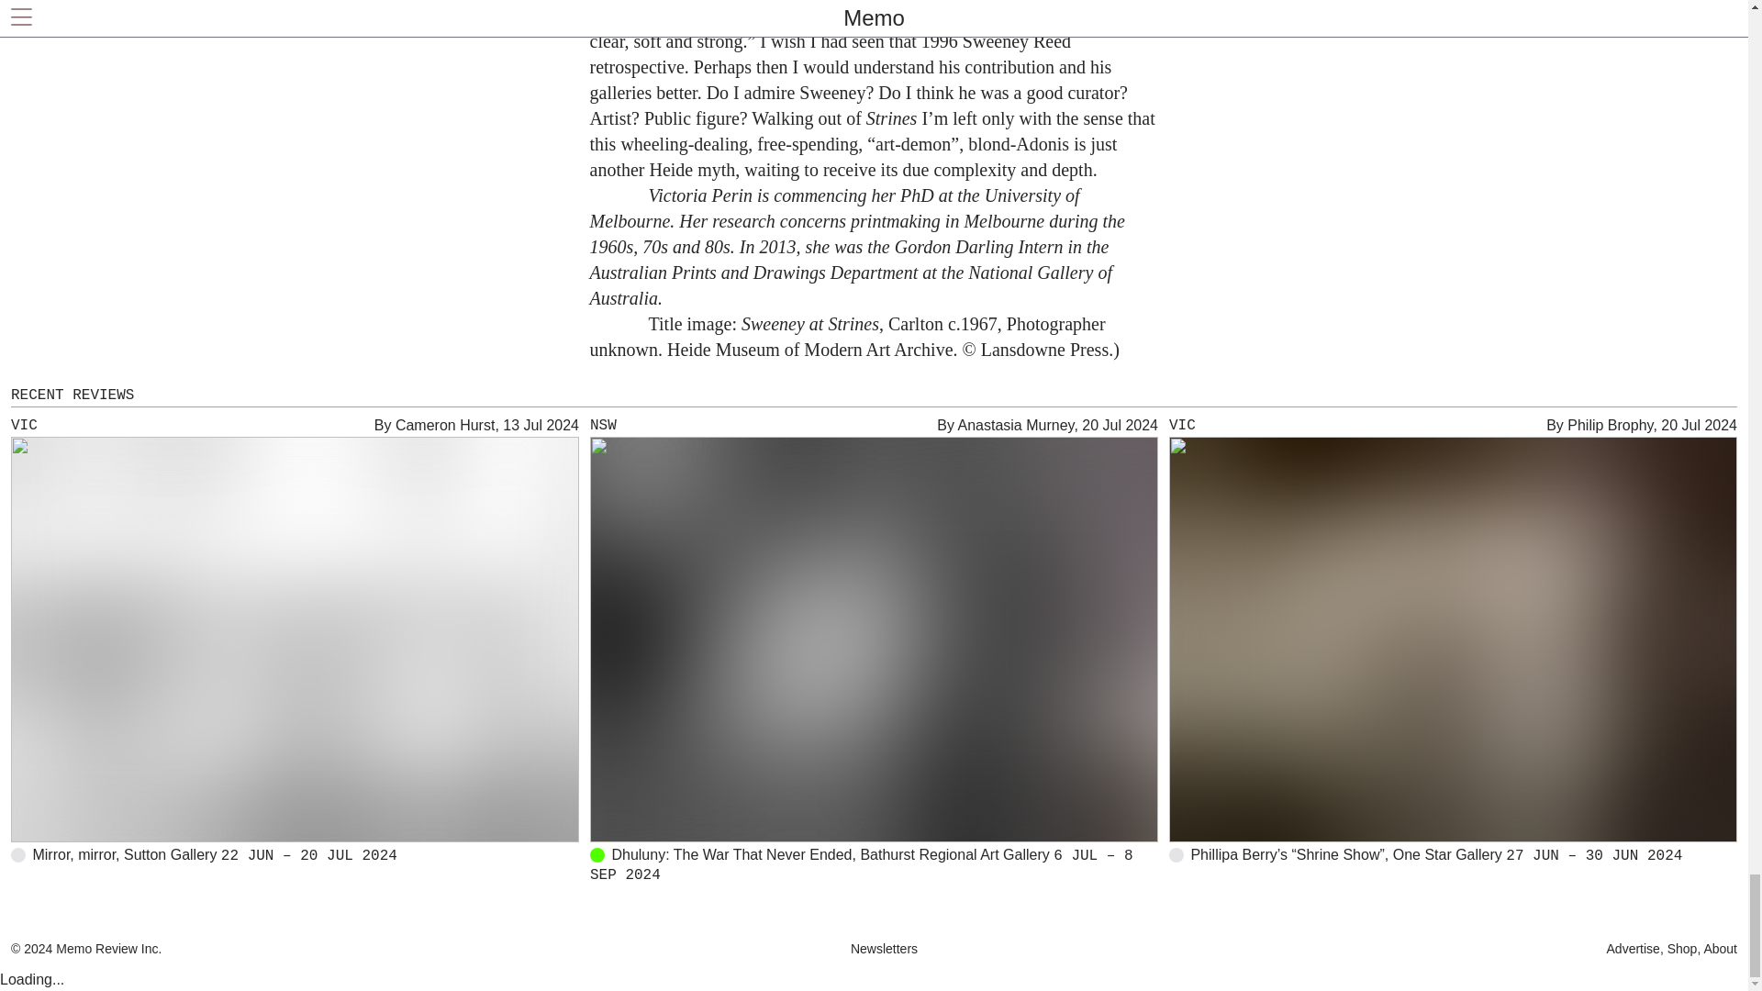 This screenshot has width=1762, height=991. I want to click on  Shop, so click(1681, 949).